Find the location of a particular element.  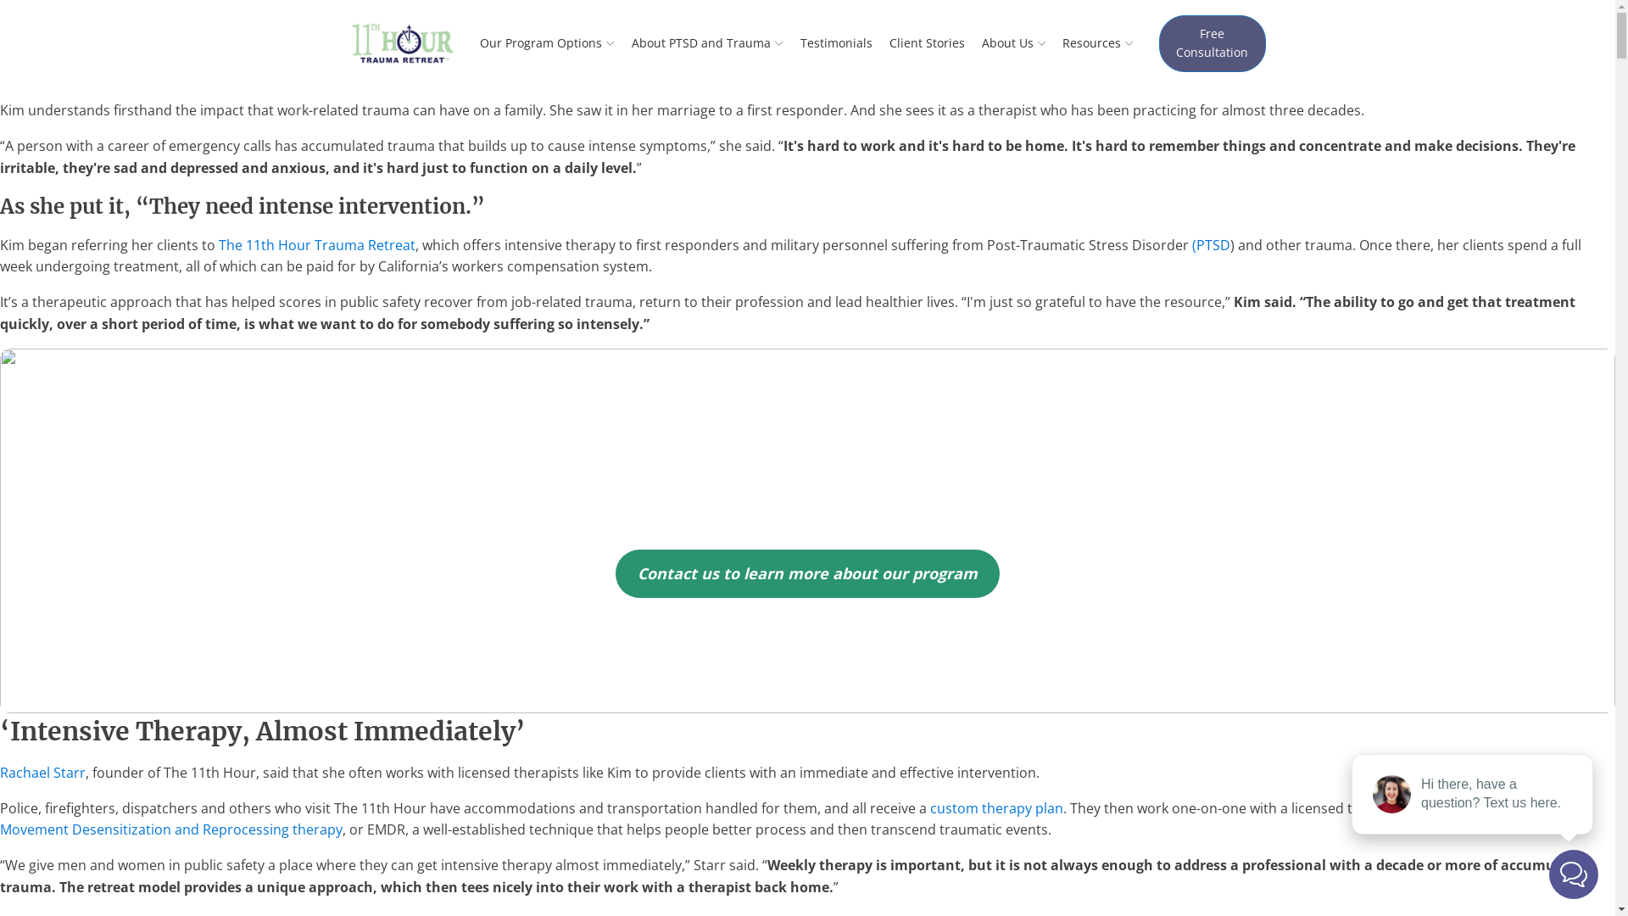

Eye Movement Desensitization and Reprocessing therapy is located at coordinates (777, 819).